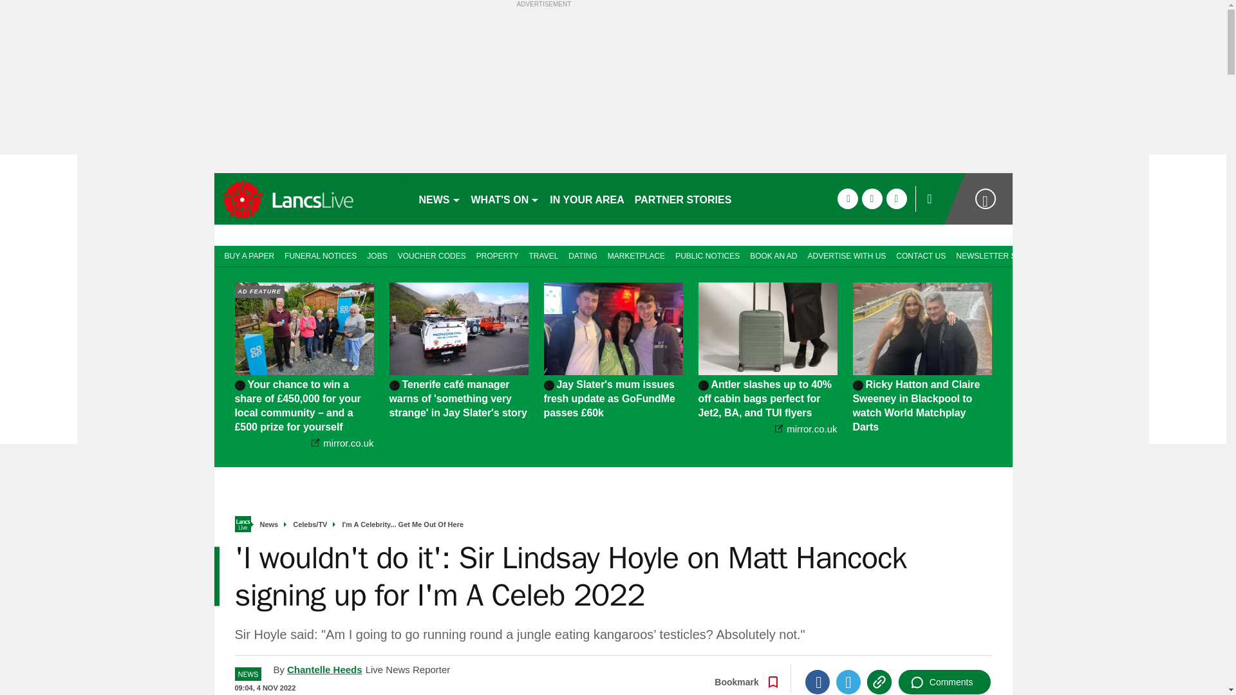 The height and width of the screenshot is (695, 1236). Describe the element at coordinates (707, 255) in the screenshot. I see `PUBLIC NOTICES` at that location.